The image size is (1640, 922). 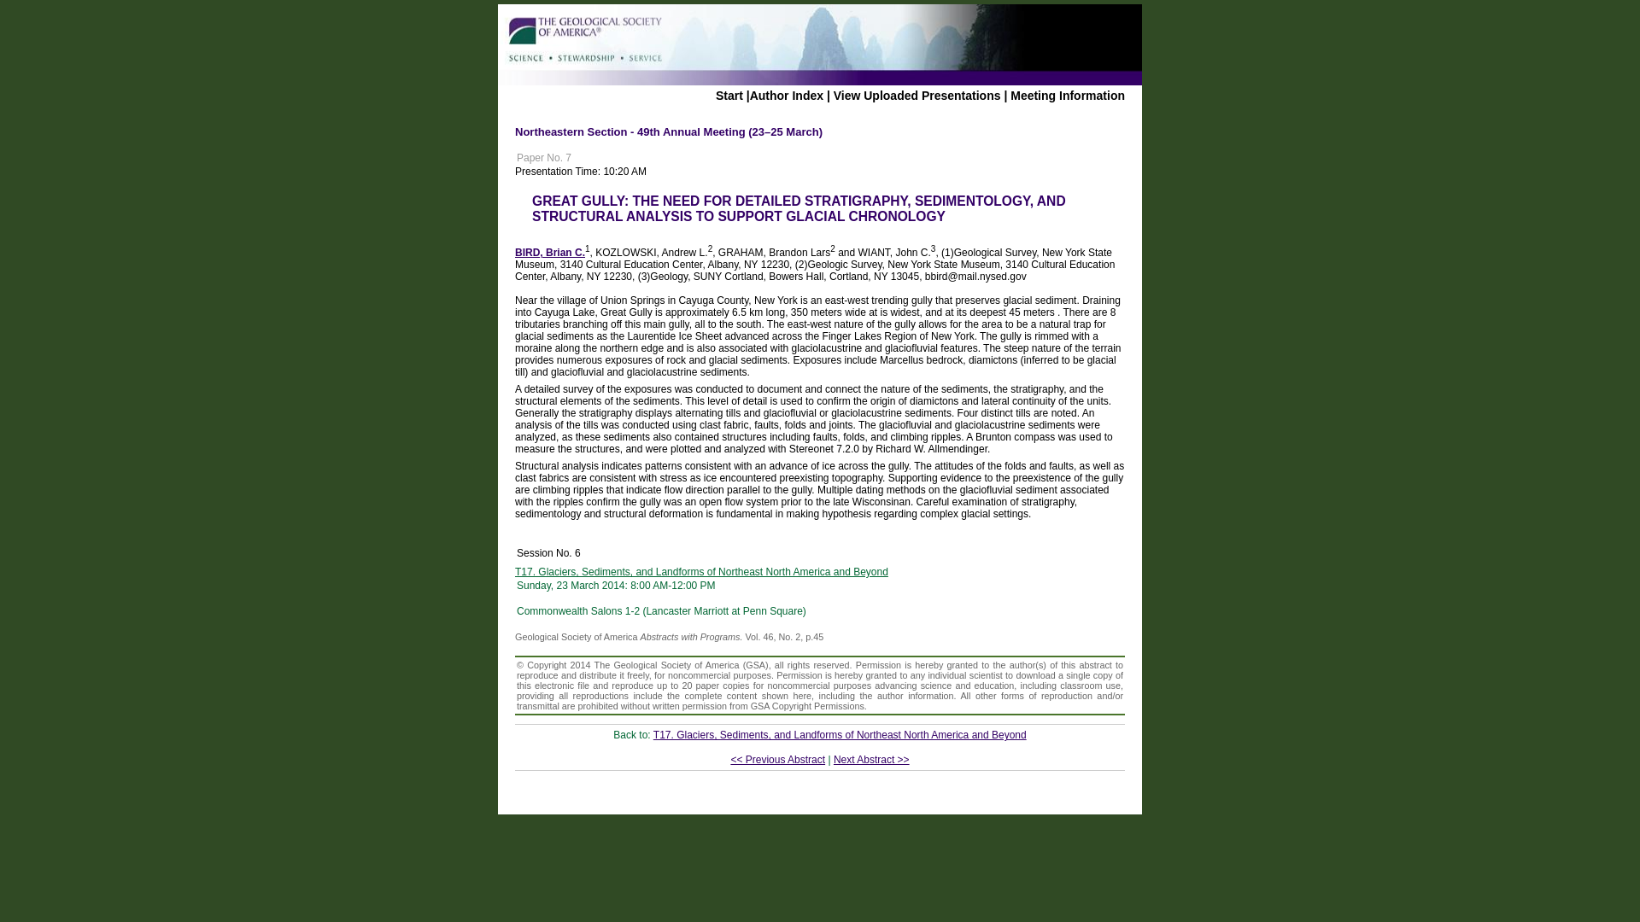 What do you see at coordinates (1068, 95) in the screenshot?
I see `Meeting Information` at bounding box center [1068, 95].